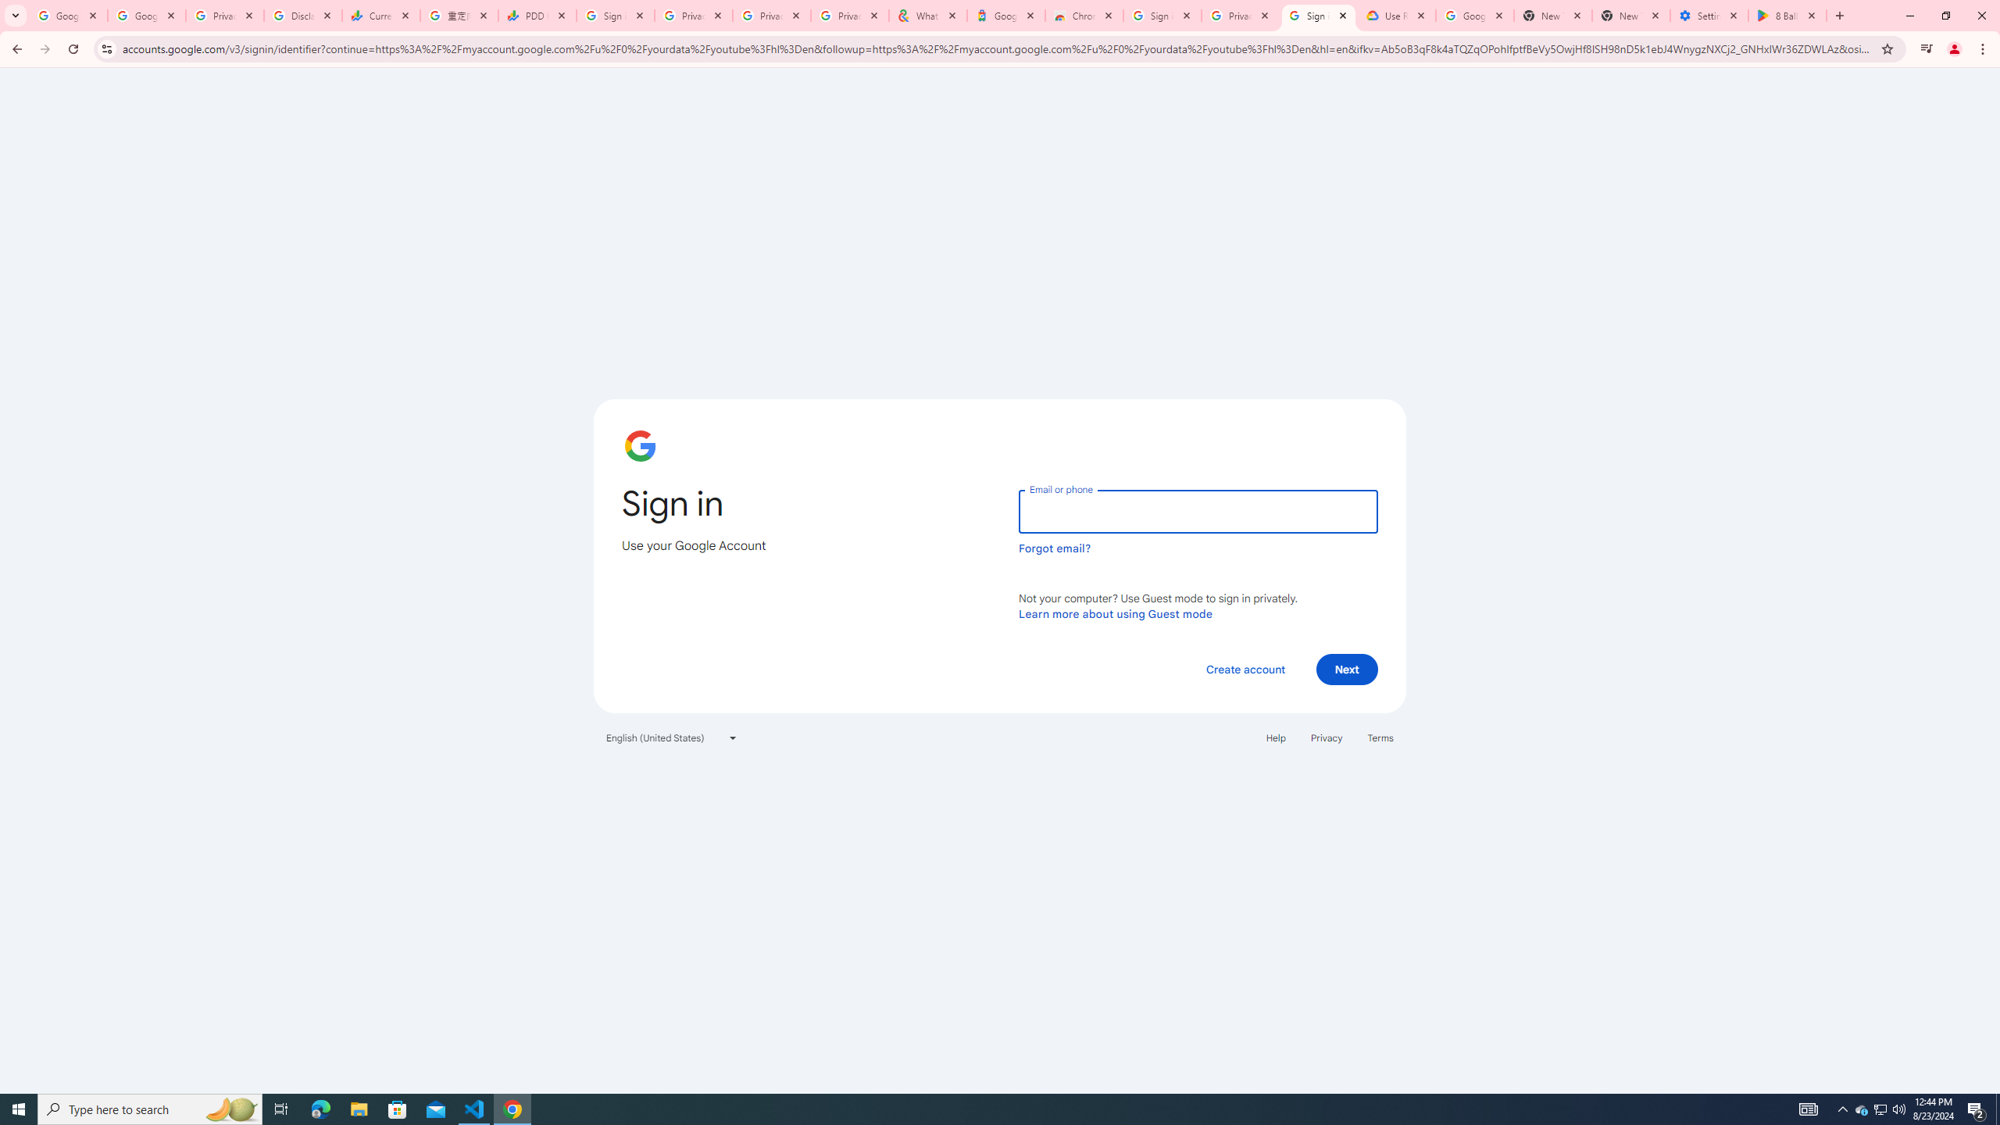 The width and height of the screenshot is (2000, 1125). Describe the element at coordinates (1709, 16) in the screenshot. I see `Settings - System` at that location.